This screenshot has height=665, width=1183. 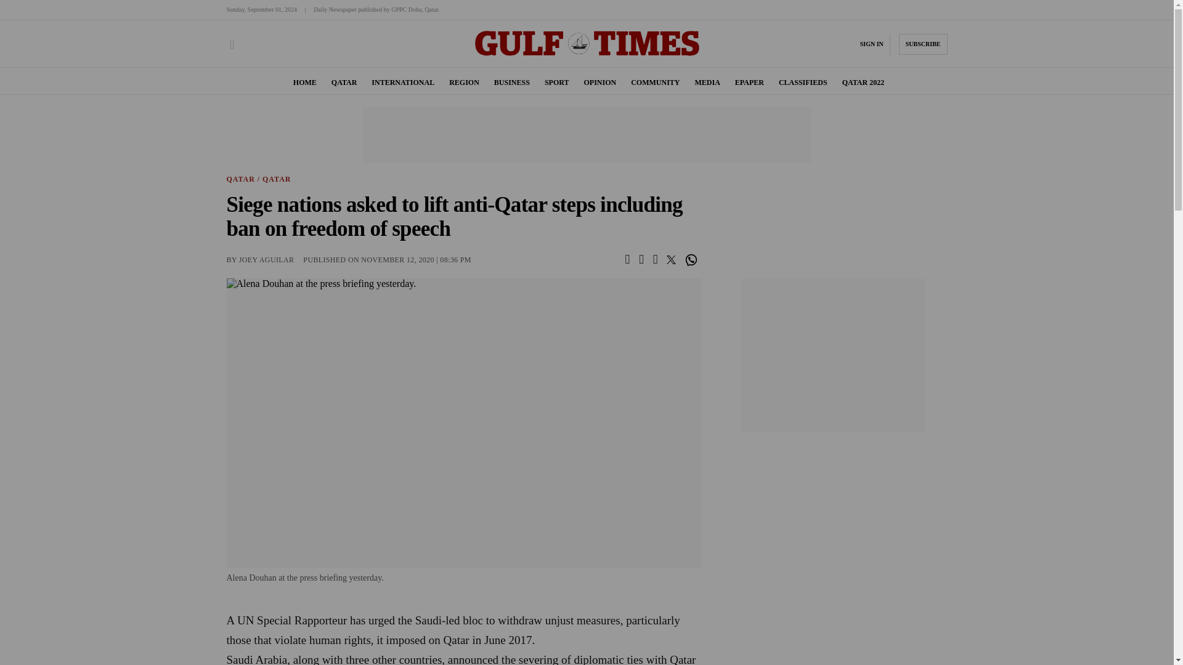 What do you see at coordinates (600, 83) in the screenshot?
I see `OPINION` at bounding box center [600, 83].